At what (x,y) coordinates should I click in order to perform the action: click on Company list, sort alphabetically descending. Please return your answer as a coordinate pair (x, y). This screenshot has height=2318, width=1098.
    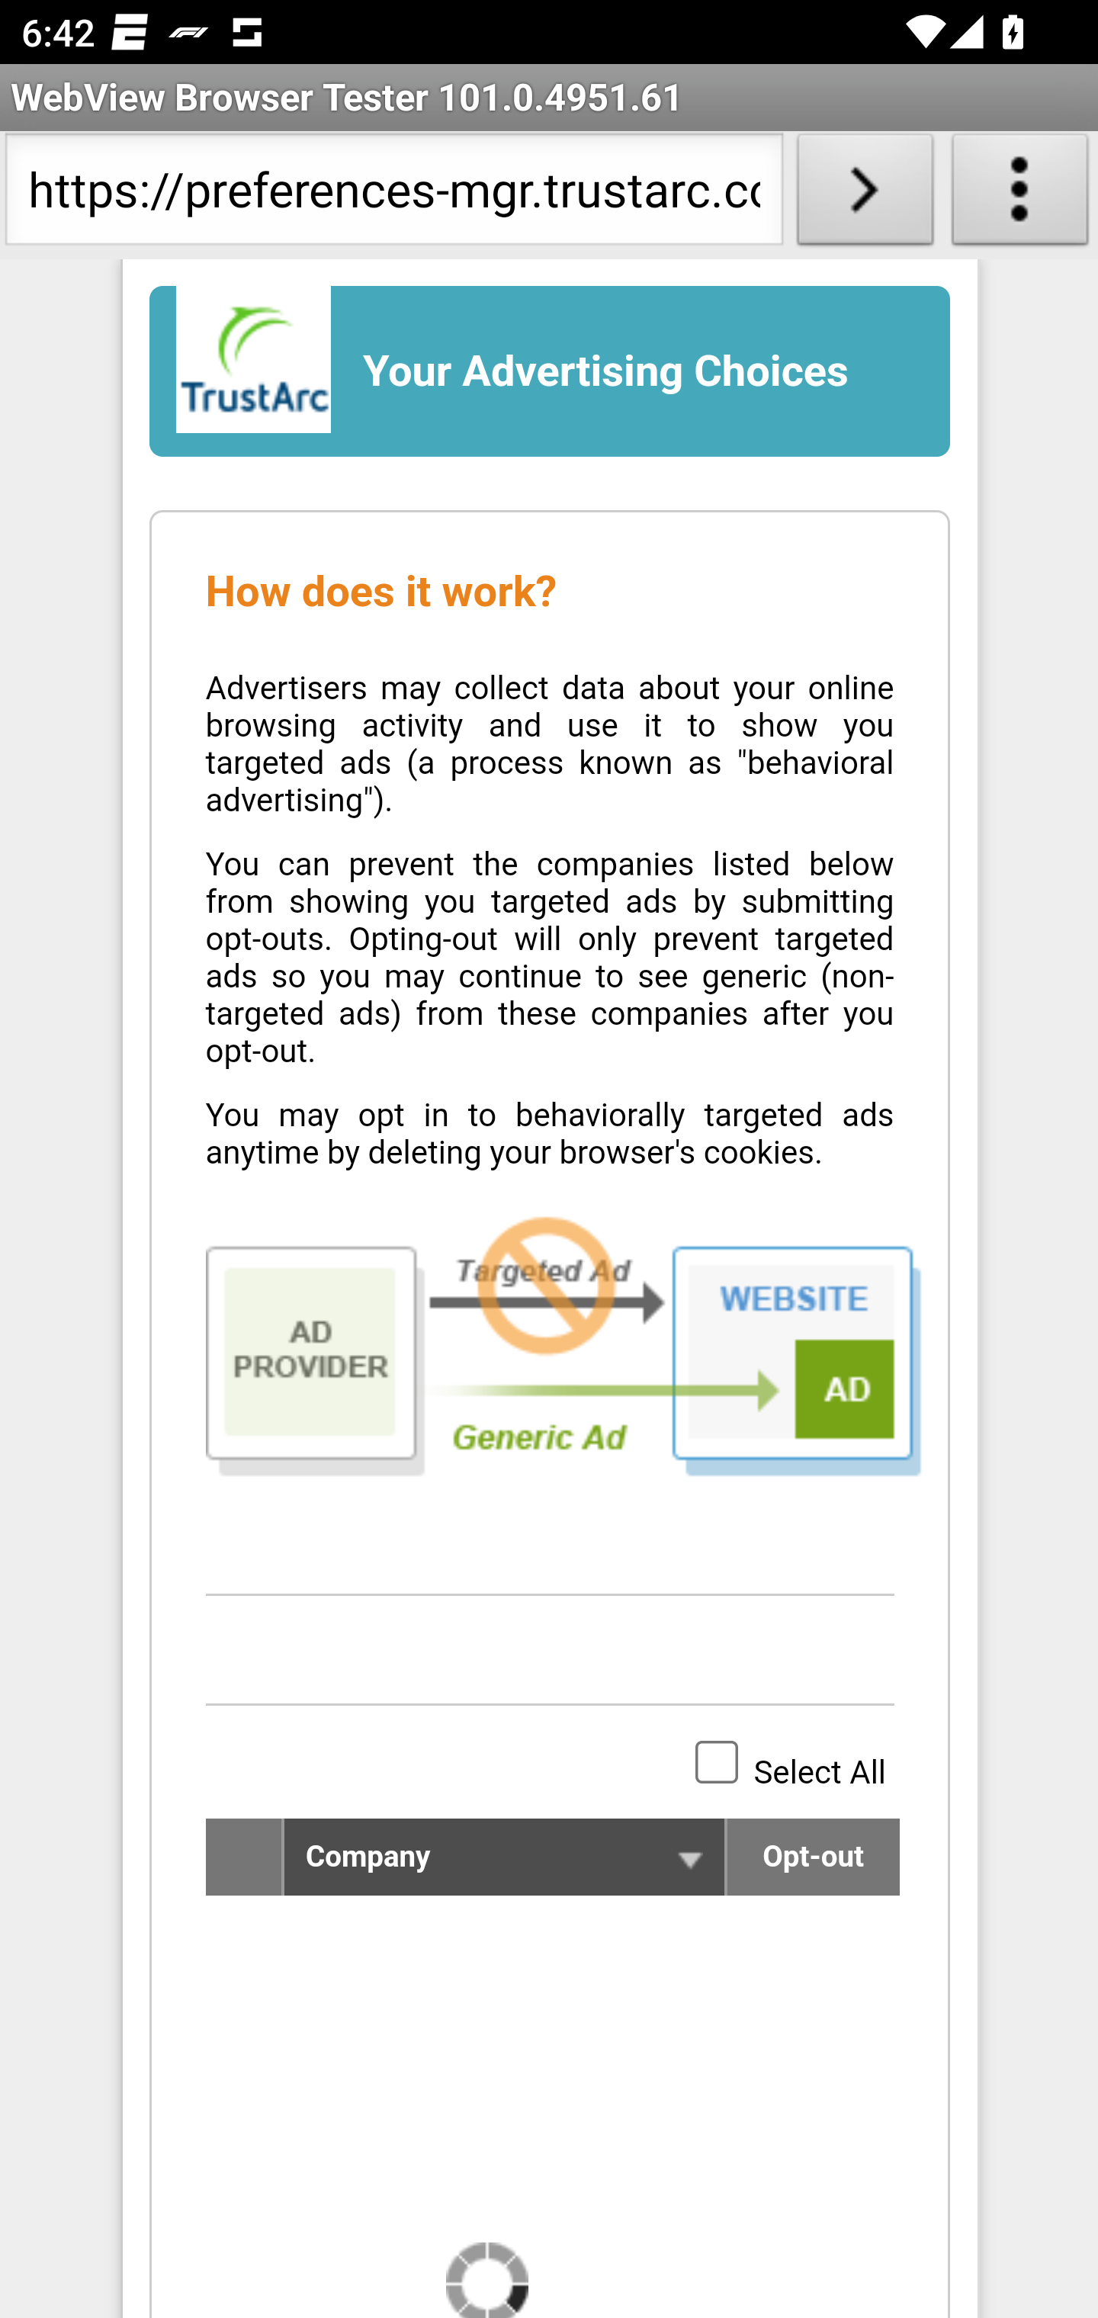
    Looking at the image, I should click on (689, 1862).